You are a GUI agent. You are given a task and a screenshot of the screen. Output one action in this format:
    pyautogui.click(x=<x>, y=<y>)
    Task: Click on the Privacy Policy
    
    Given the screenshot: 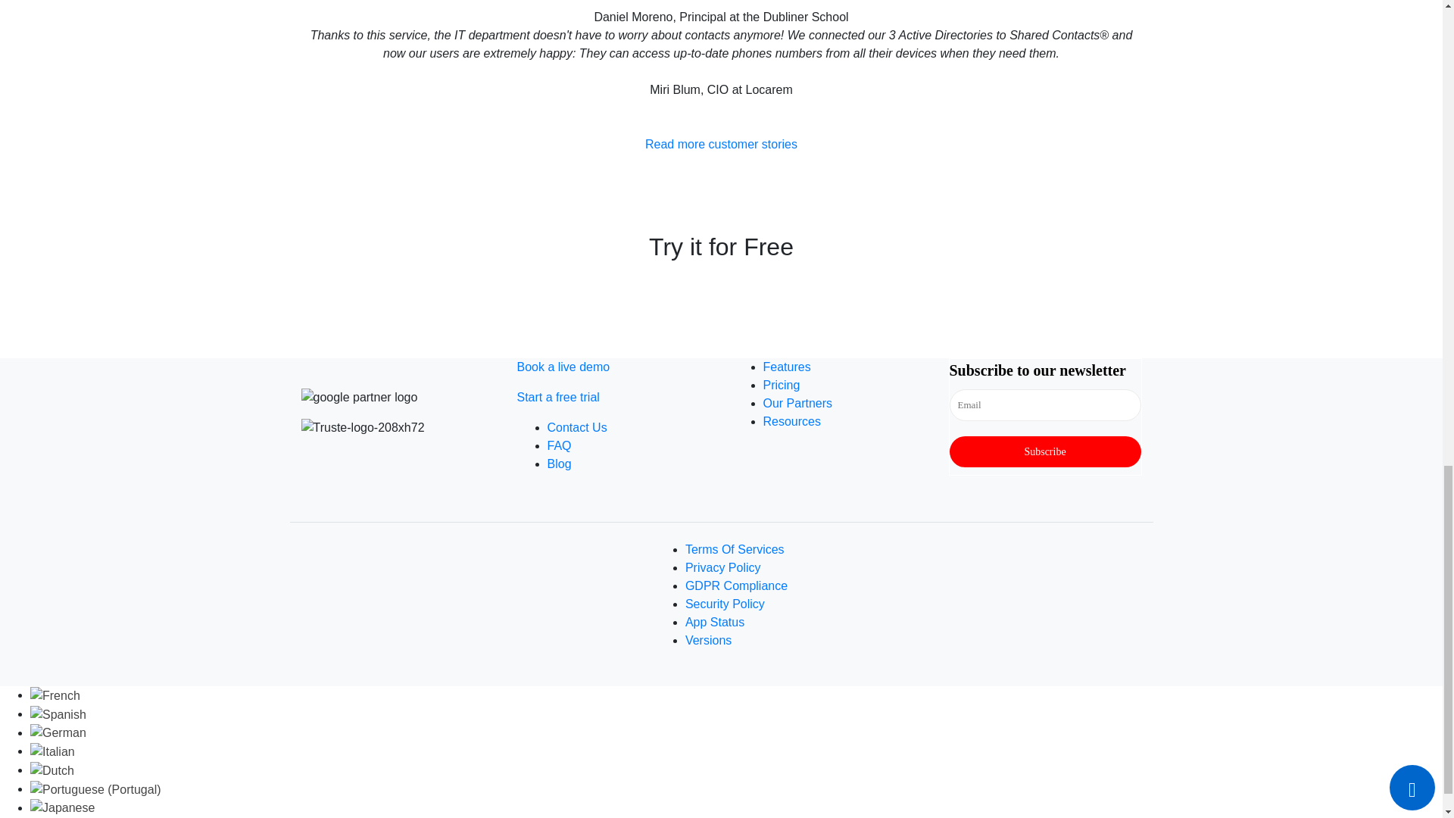 What is the action you would take?
    pyautogui.click(x=722, y=567)
    